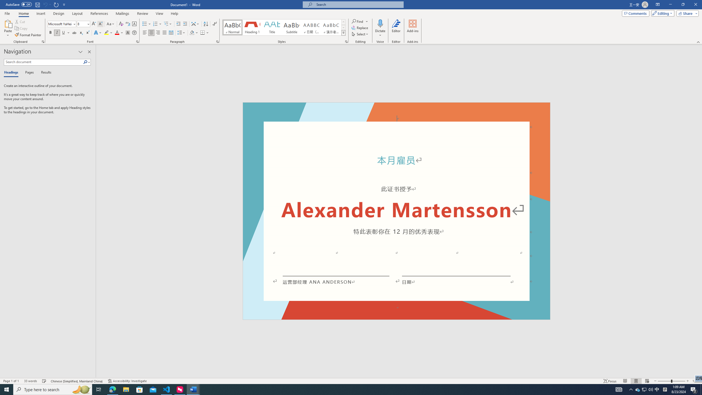 The width and height of the screenshot is (702, 395). Describe the element at coordinates (22, 29) in the screenshot. I see `Copy` at that location.